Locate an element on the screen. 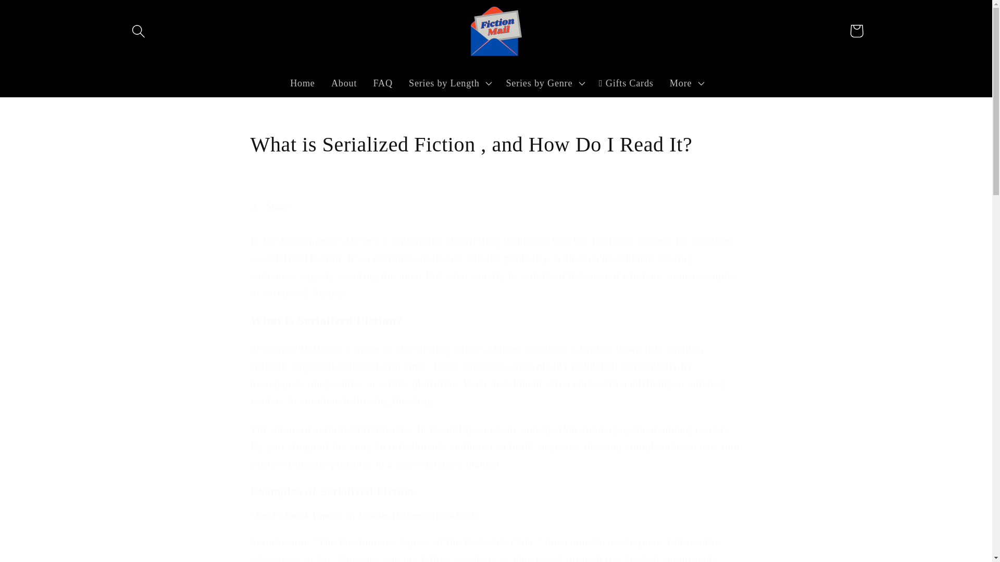 Image resolution: width=1000 pixels, height=562 pixels. FAQ is located at coordinates (382, 83).